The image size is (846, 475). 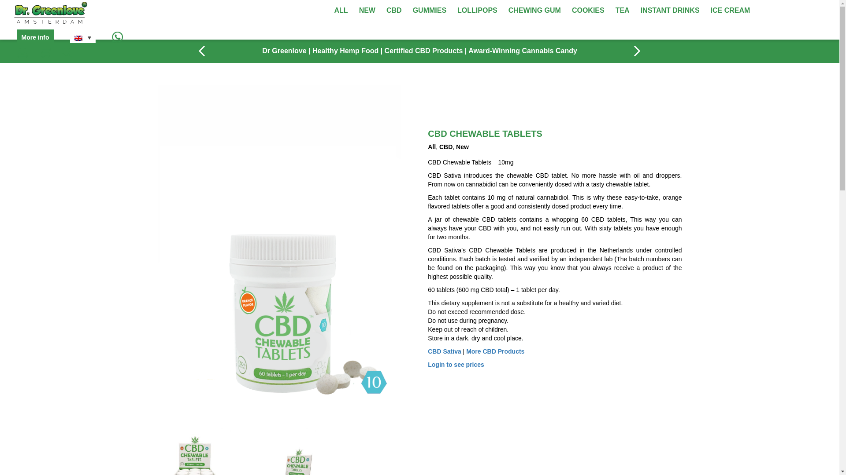 I want to click on NEW, so click(x=367, y=11).